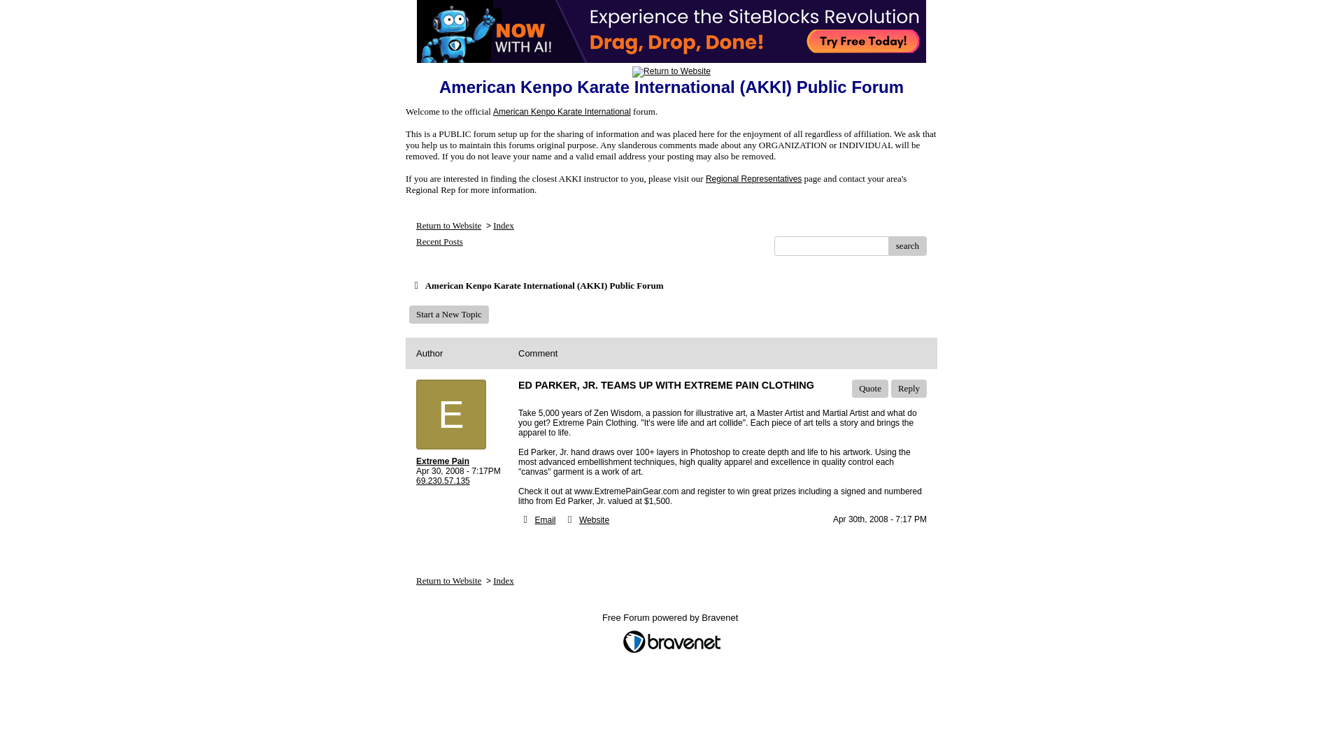  I want to click on Lookup all posts from this IP Address, so click(443, 481).